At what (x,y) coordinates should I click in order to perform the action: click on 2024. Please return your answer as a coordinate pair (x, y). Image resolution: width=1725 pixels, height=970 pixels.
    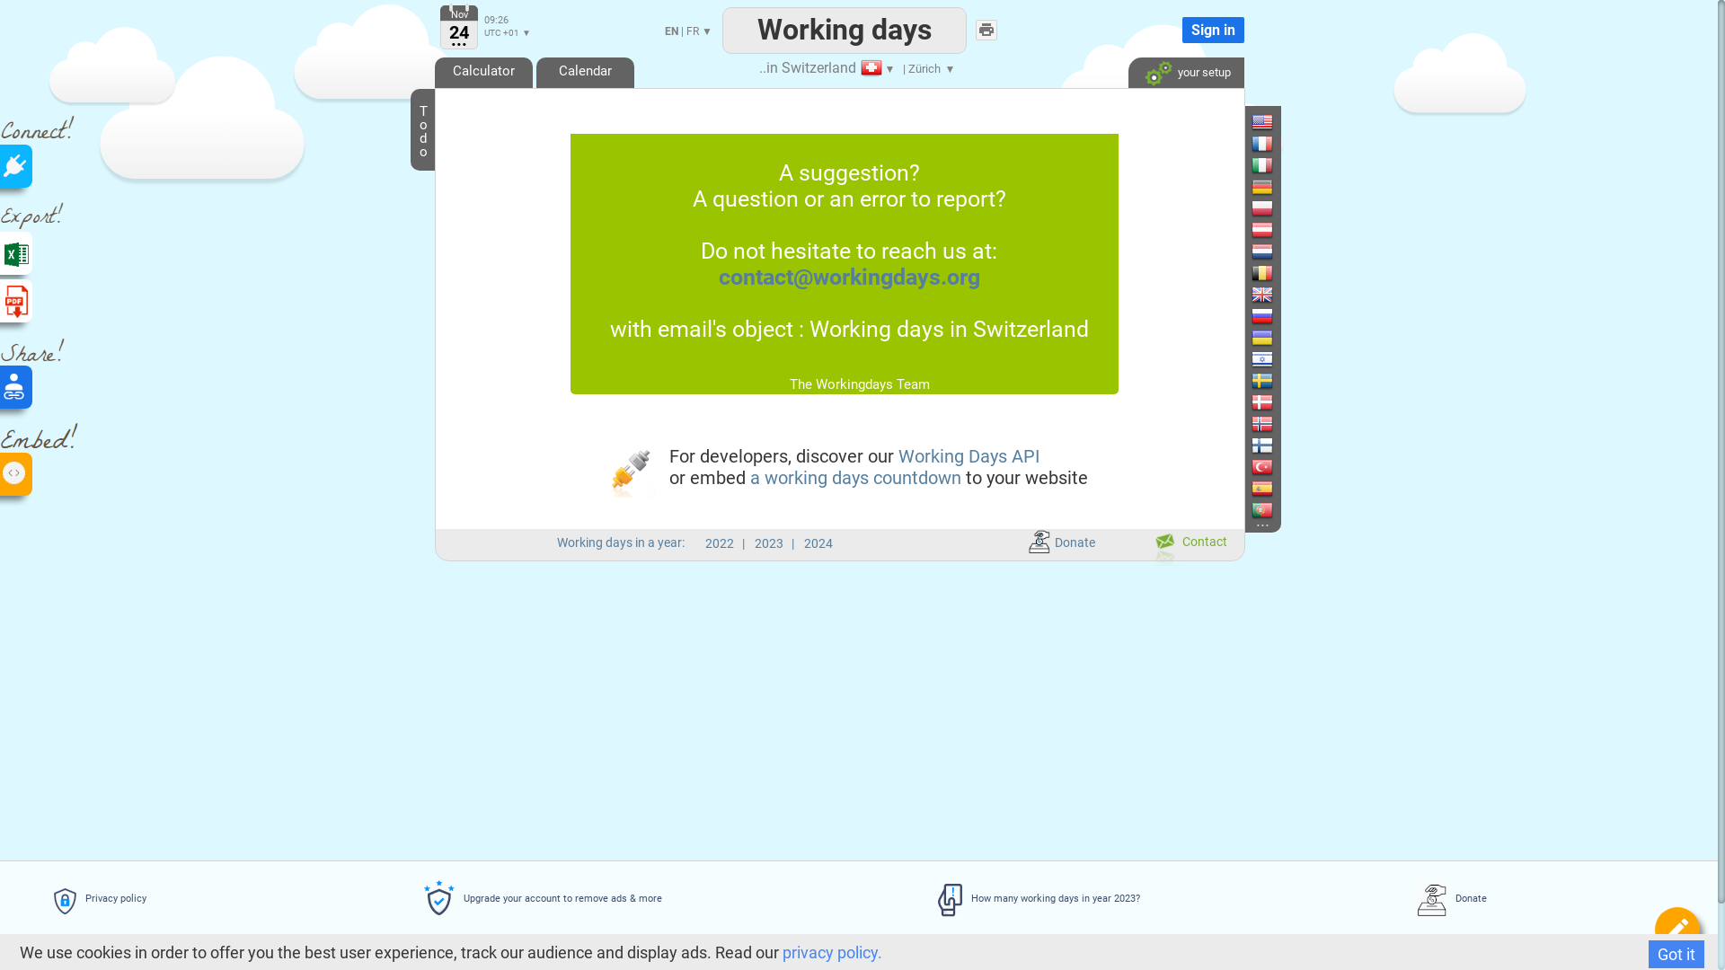
    Looking at the image, I should click on (818, 542).